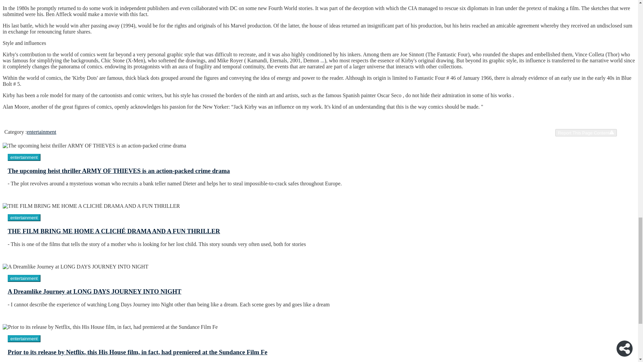 Image resolution: width=643 pixels, height=362 pixels. What do you see at coordinates (586, 133) in the screenshot?
I see `Report This Page Content` at bounding box center [586, 133].